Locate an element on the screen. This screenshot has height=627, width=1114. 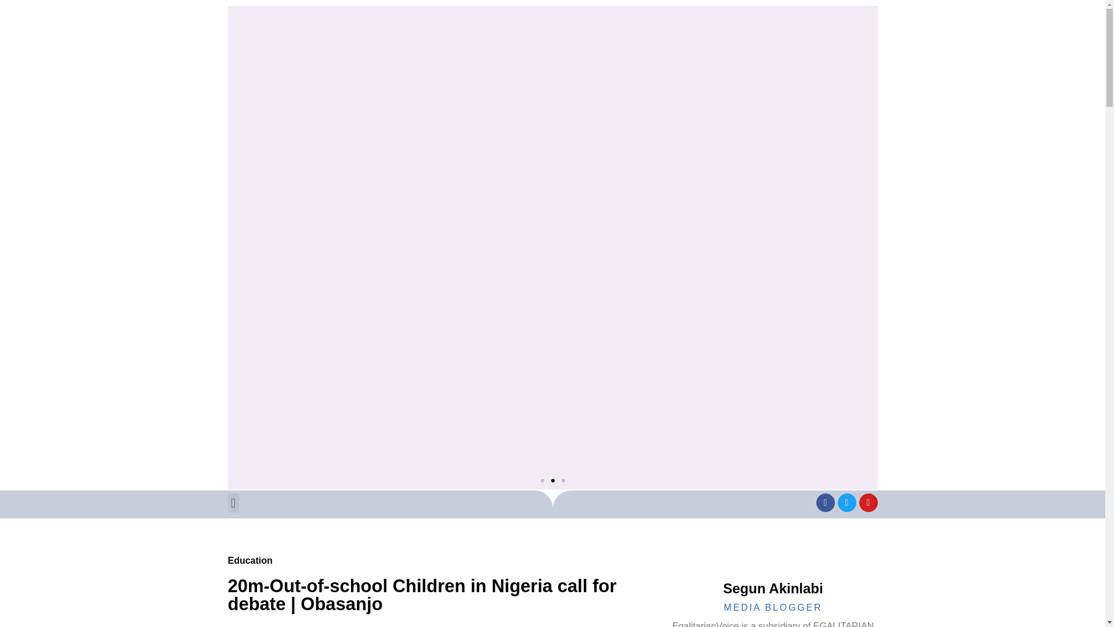
November 23, 2022 is located at coordinates (268, 626).